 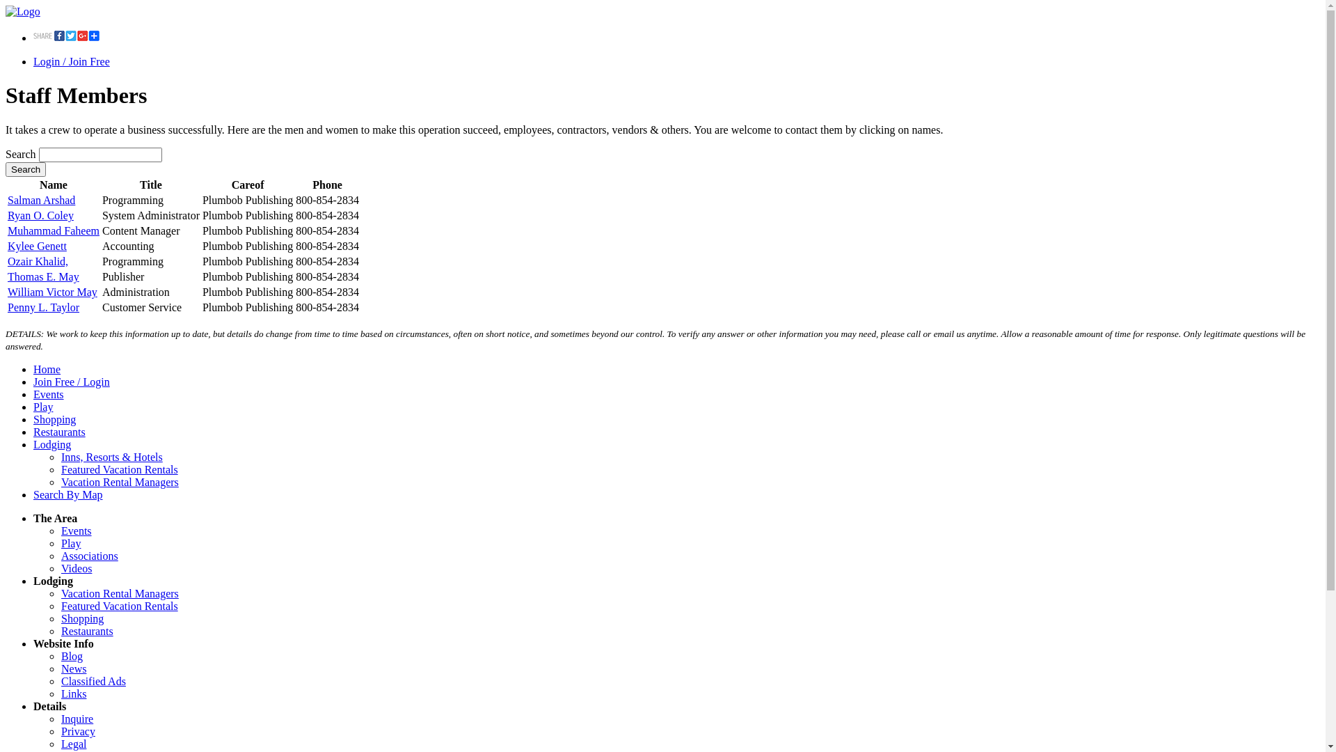 I want to click on Legal, so click(x=74, y=744).